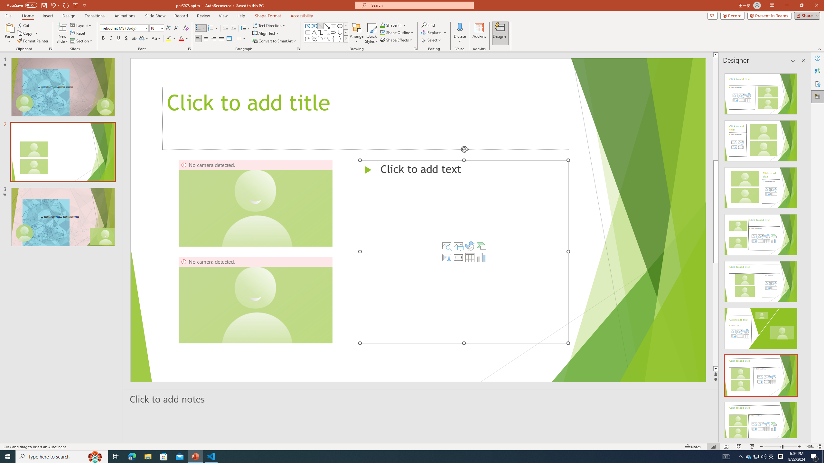  I want to click on Line Spacing, so click(245, 28).